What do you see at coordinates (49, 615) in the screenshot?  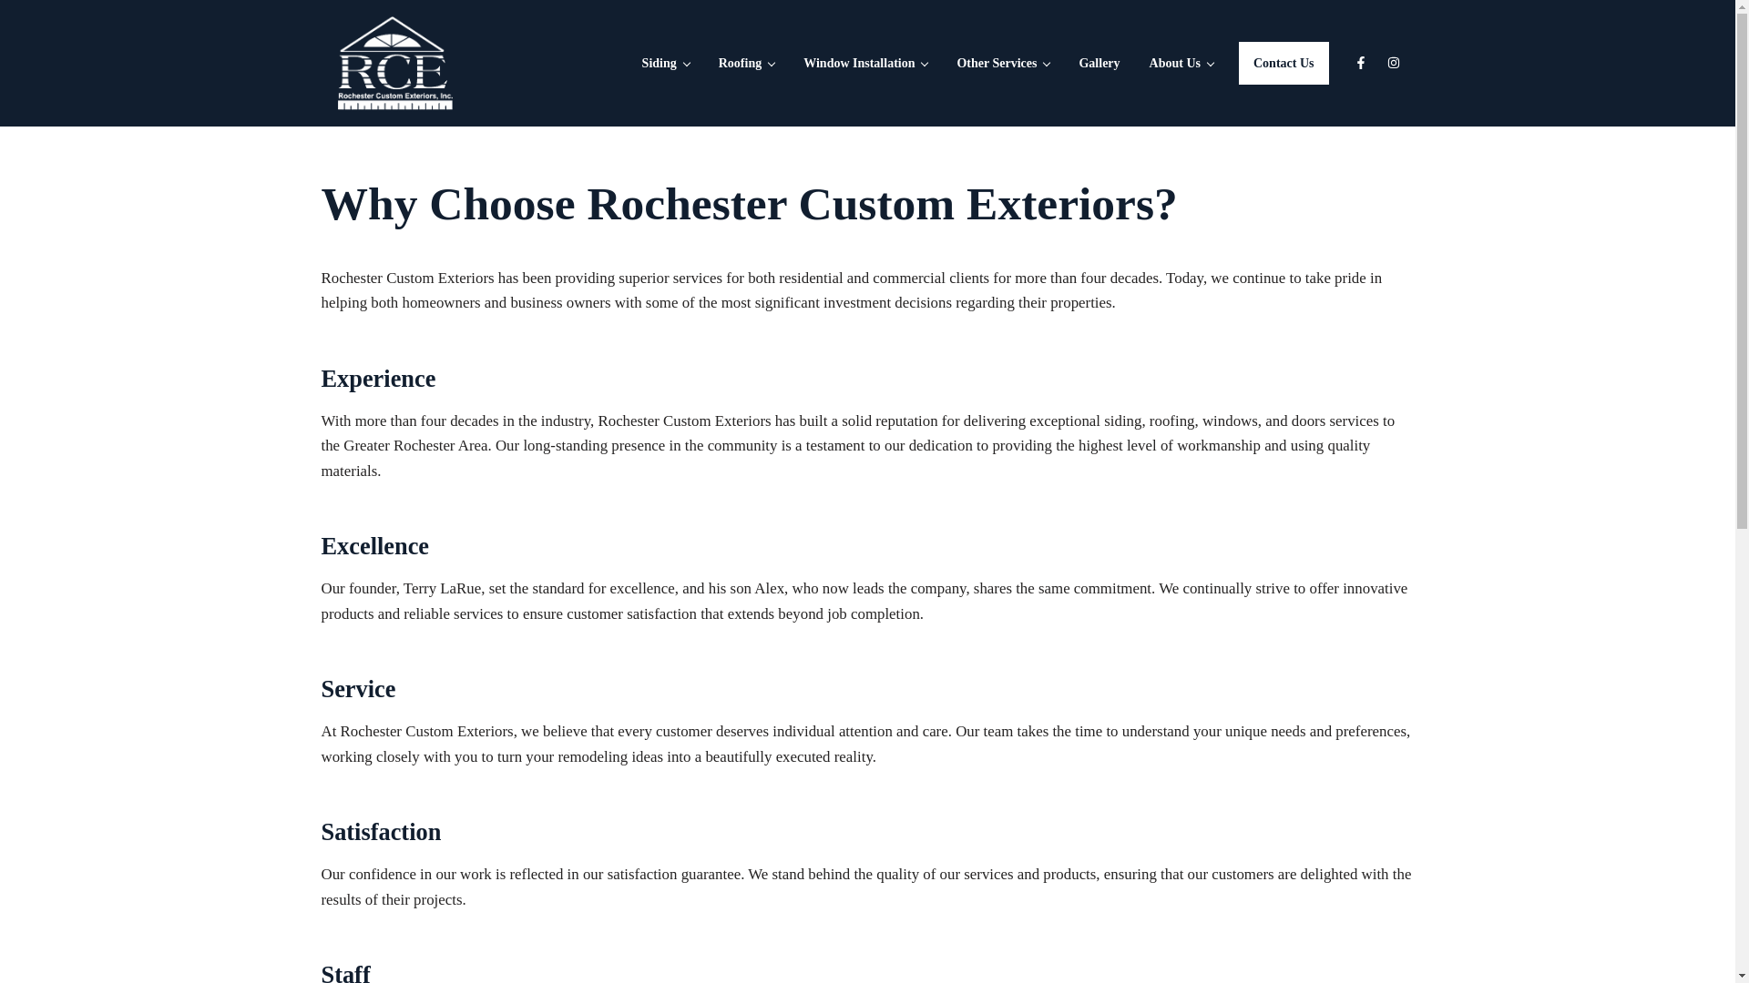 I see `Submit` at bounding box center [49, 615].